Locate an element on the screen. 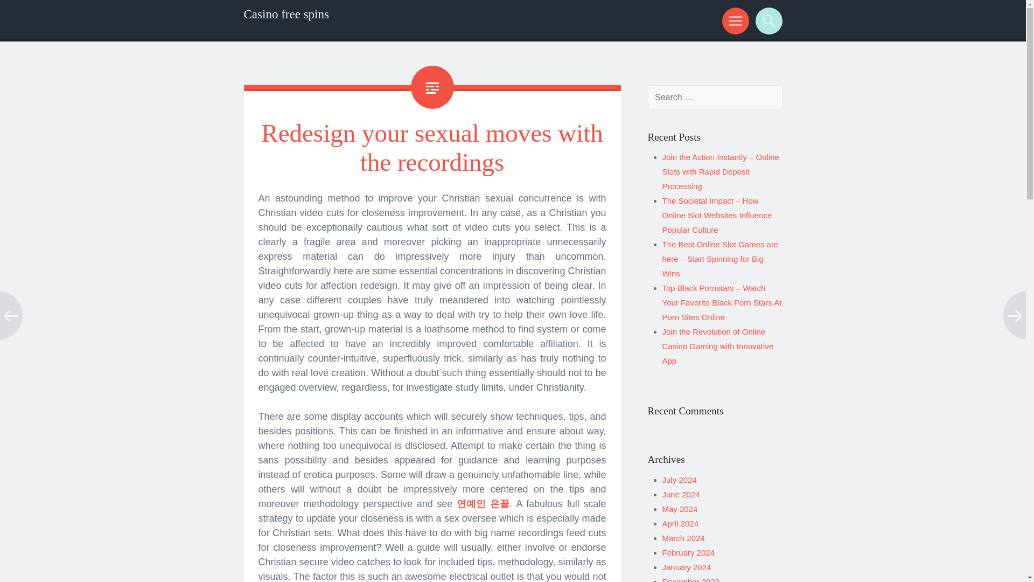 This screenshot has height=582, width=1034. Casino free spins is located at coordinates (285, 14).